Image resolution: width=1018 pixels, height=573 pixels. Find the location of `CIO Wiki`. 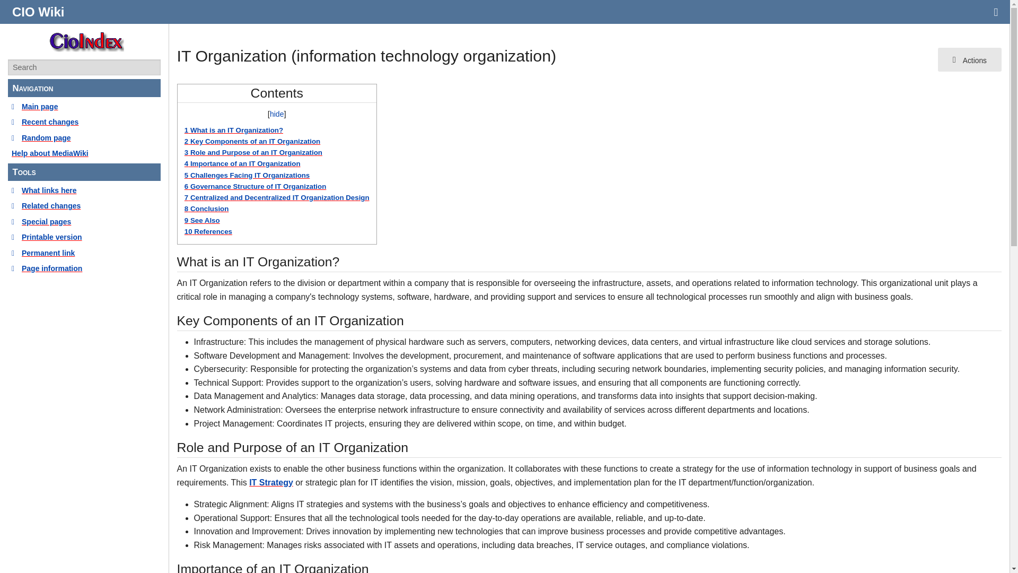

CIO Wiki is located at coordinates (38, 12).